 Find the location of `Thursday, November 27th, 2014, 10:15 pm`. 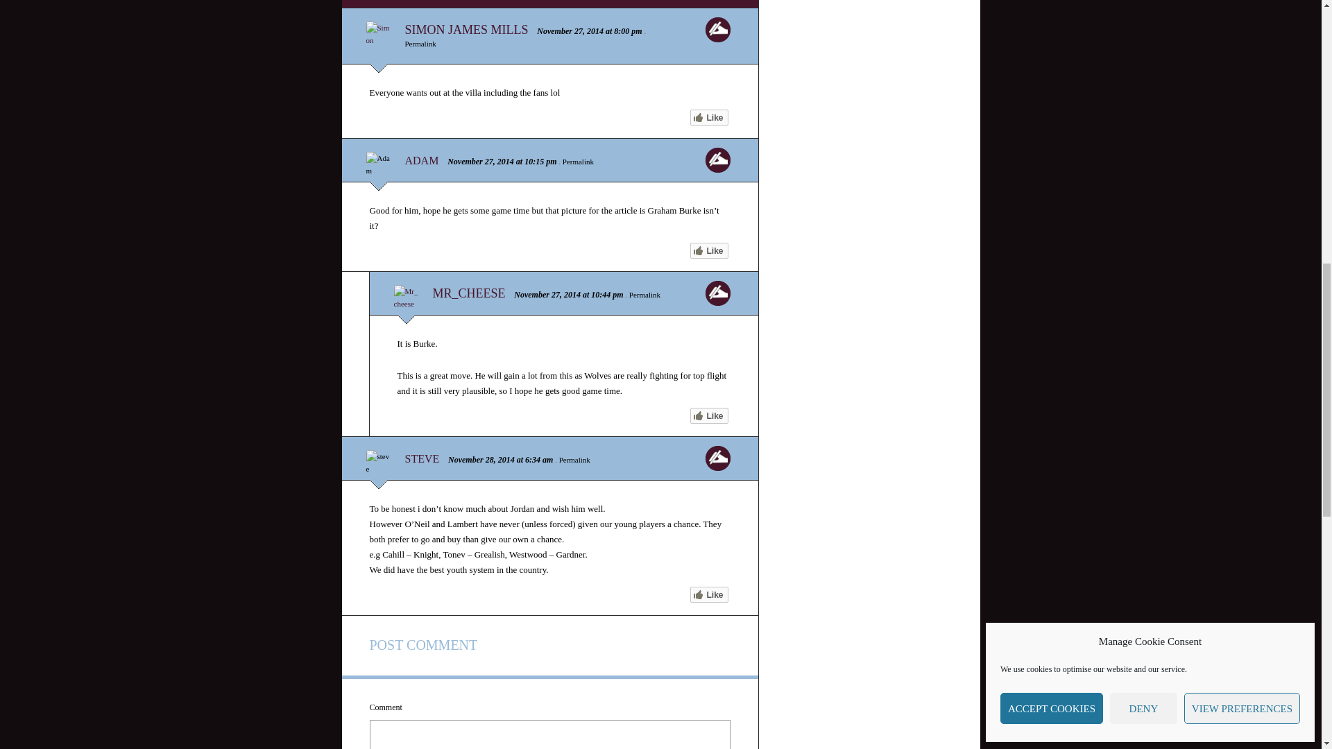

Thursday, November 27th, 2014, 10:15 pm is located at coordinates (481, 161).